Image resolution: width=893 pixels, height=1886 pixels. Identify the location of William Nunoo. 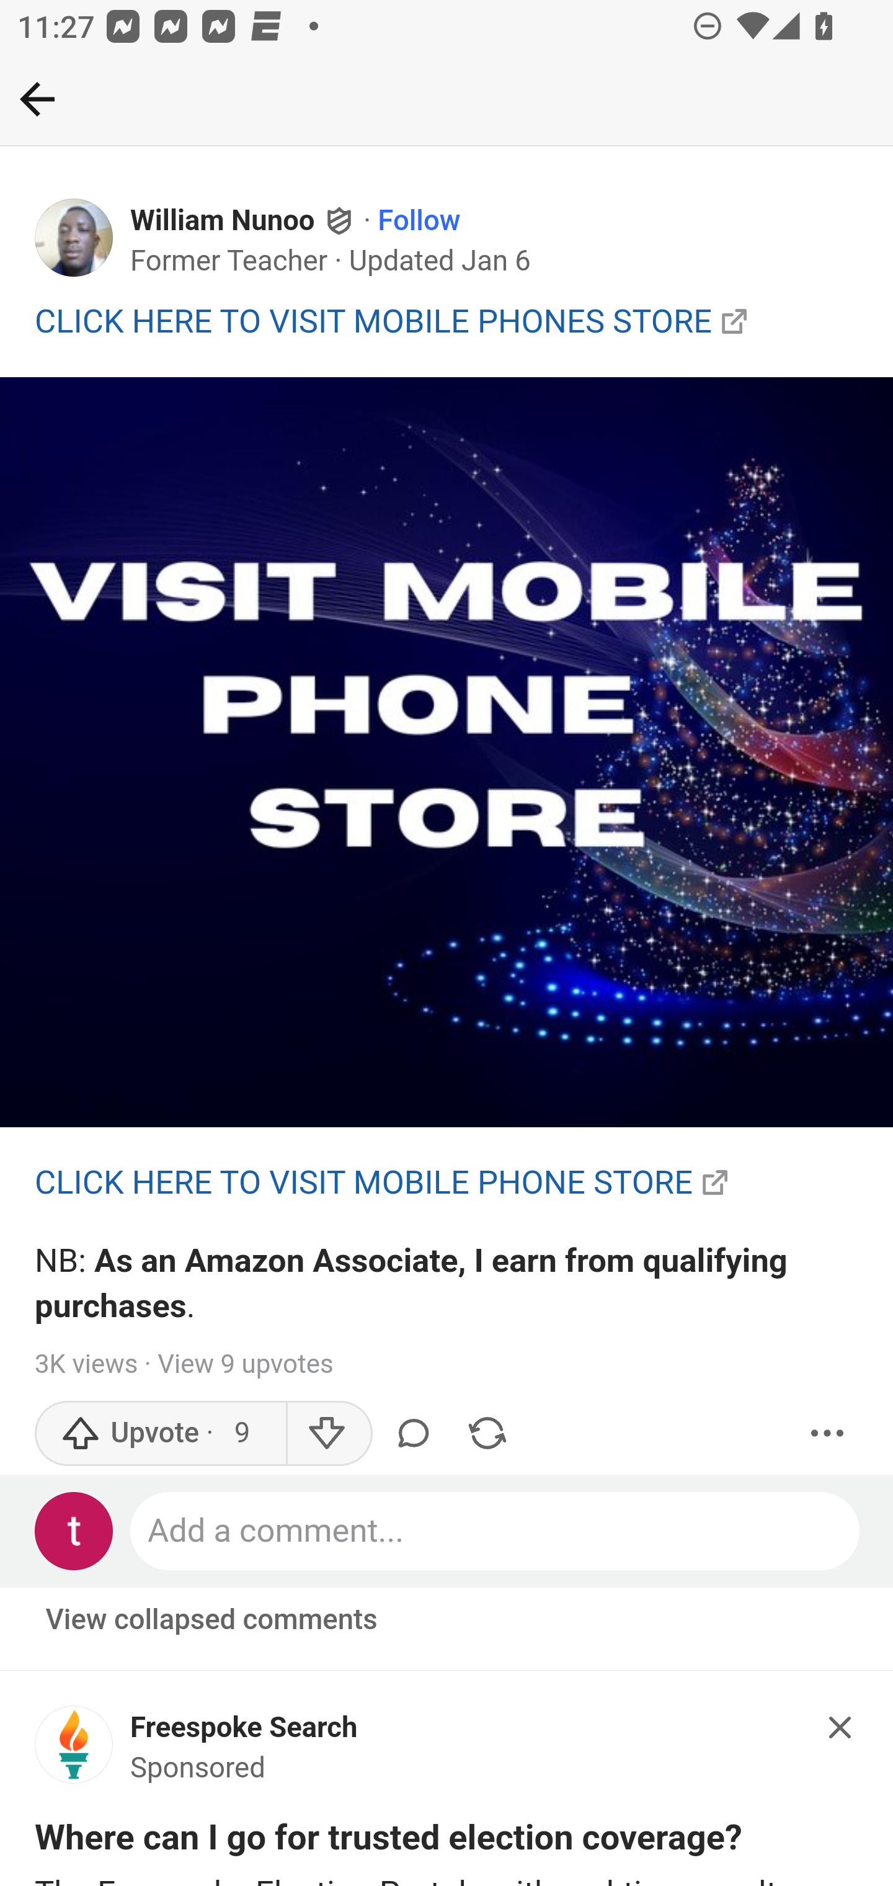
(223, 221).